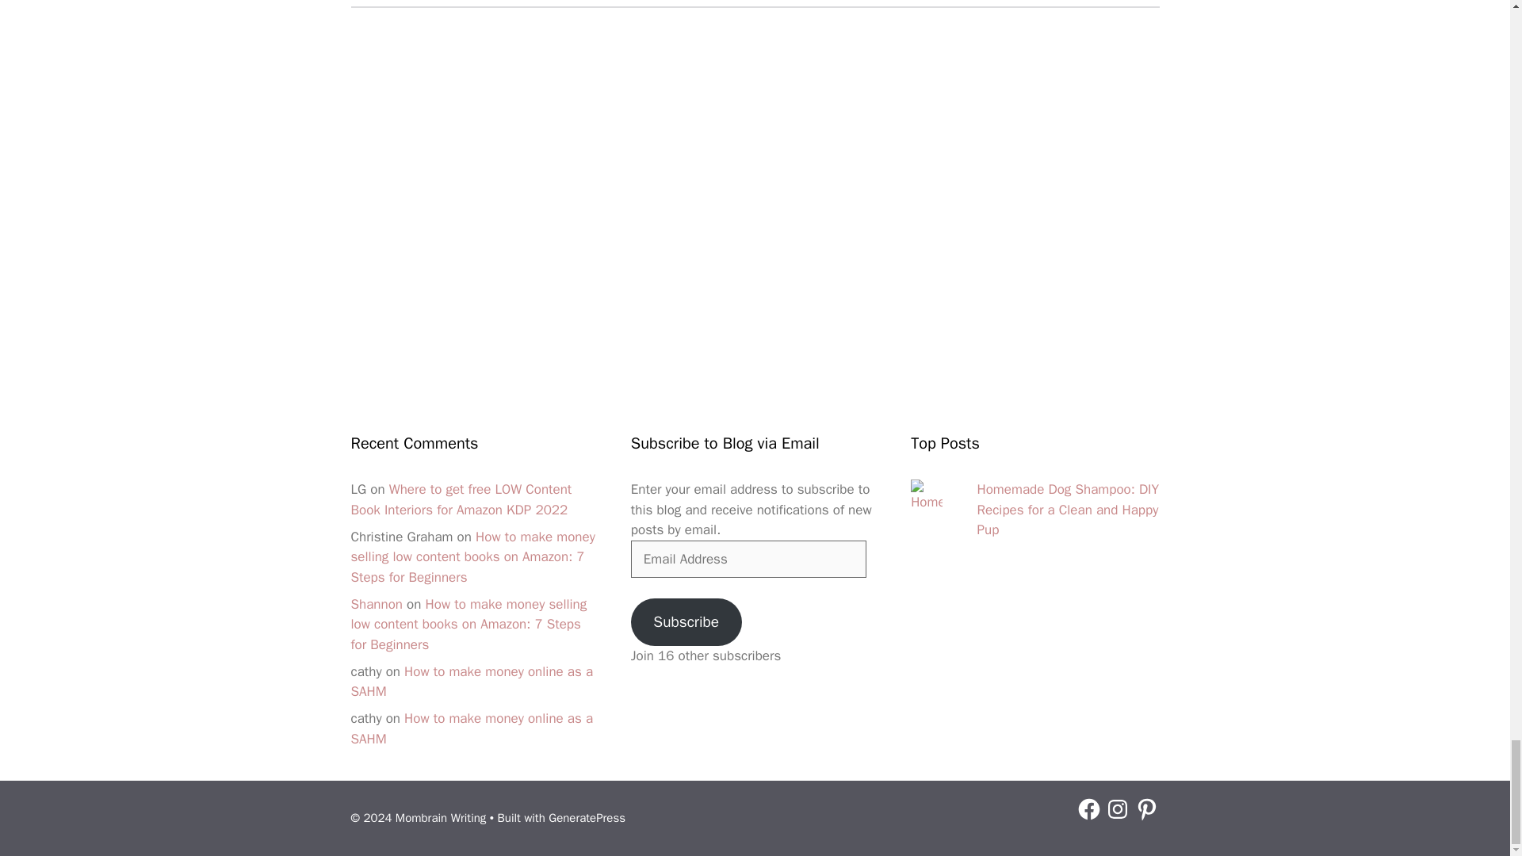 The width and height of the screenshot is (1522, 856). What do you see at coordinates (471, 728) in the screenshot?
I see `How to make money online as a SAHM` at bounding box center [471, 728].